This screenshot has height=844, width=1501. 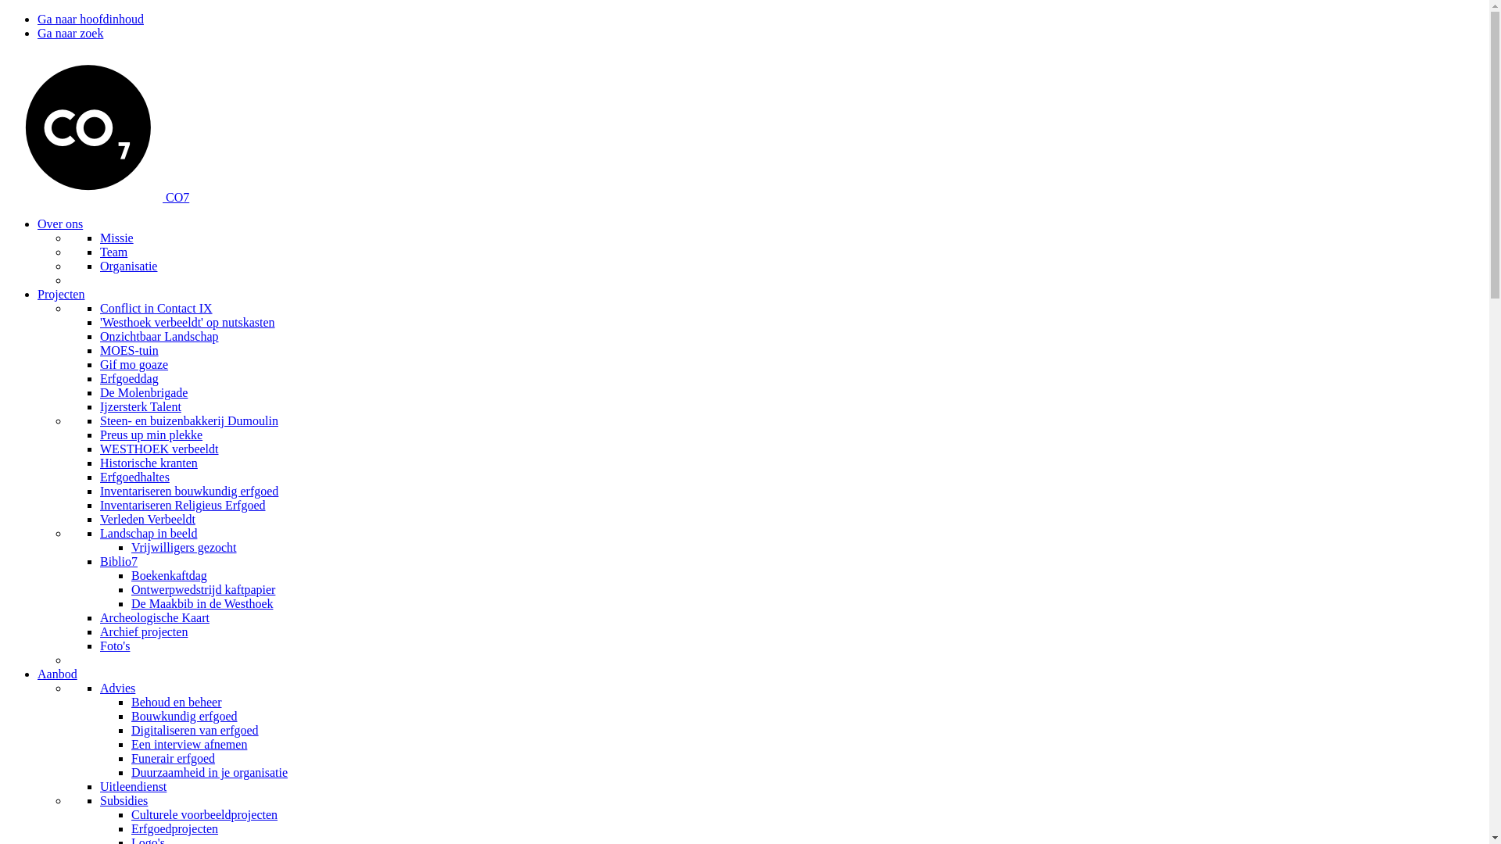 What do you see at coordinates (184, 716) in the screenshot?
I see `Bouwkundig erfgoed` at bounding box center [184, 716].